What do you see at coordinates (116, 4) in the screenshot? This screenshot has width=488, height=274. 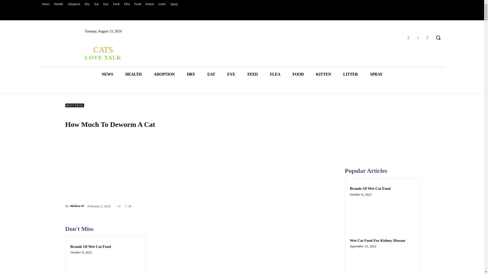 I see `Feed` at bounding box center [116, 4].